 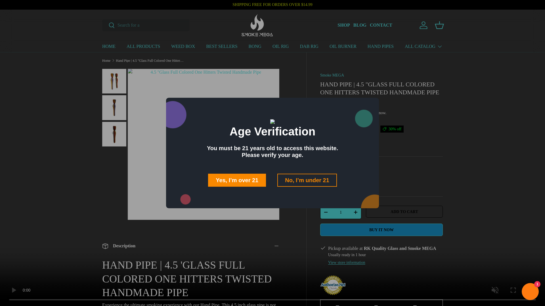 What do you see at coordinates (343, 25) in the screenshot?
I see `SHOP` at bounding box center [343, 25].